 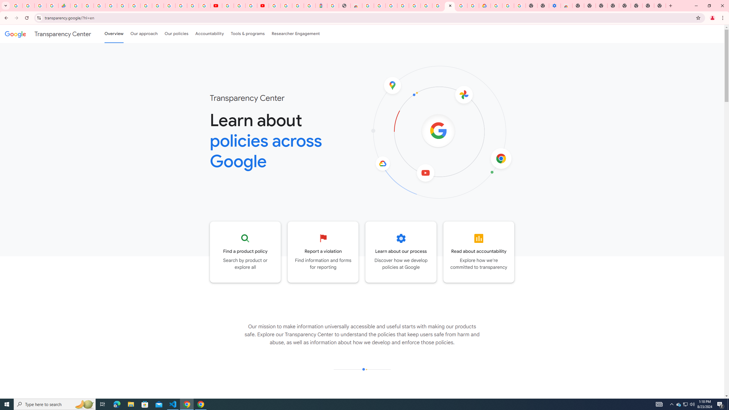 I want to click on Tools & programs, so click(x=248, y=34).